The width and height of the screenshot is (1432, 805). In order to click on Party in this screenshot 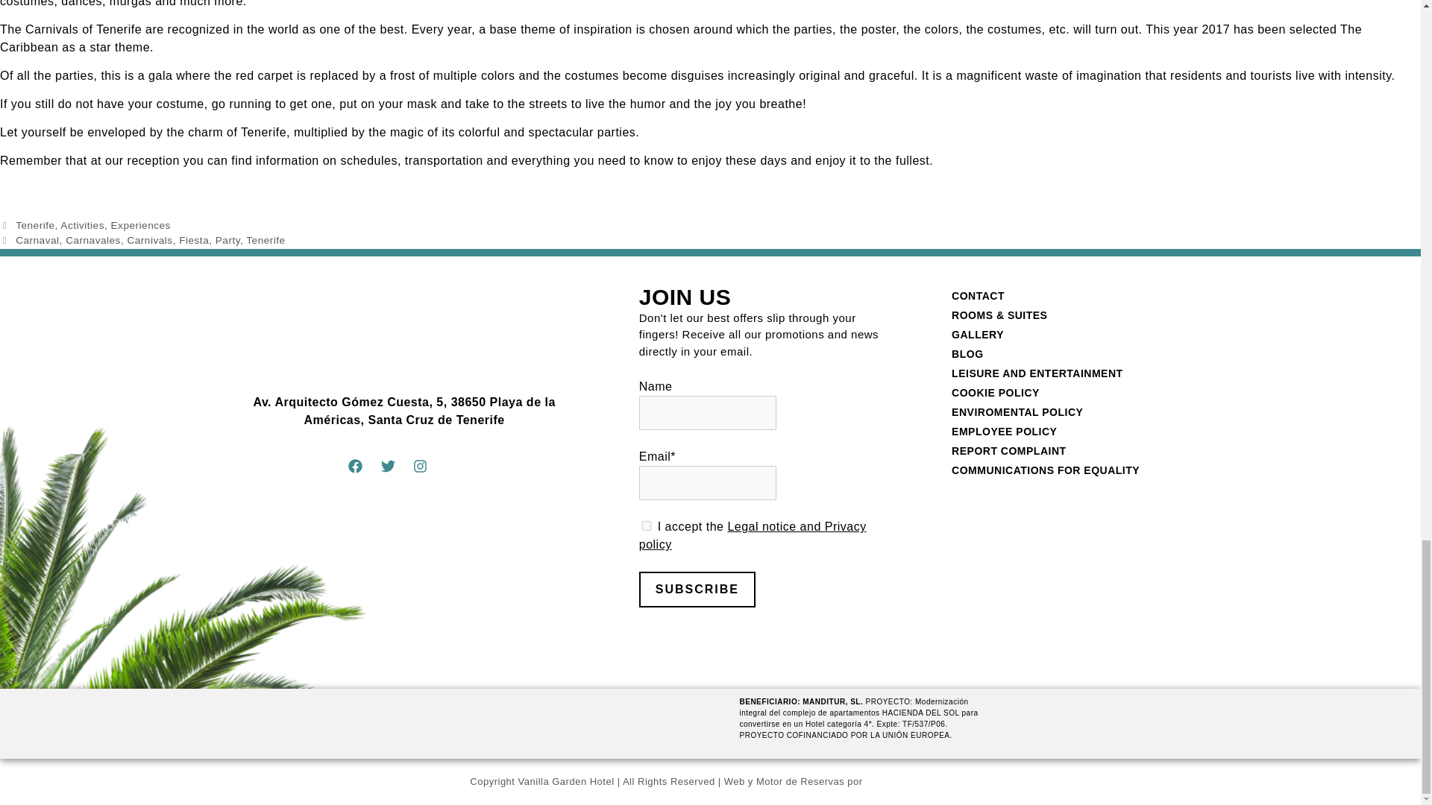, I will do `click(228, 240)`.